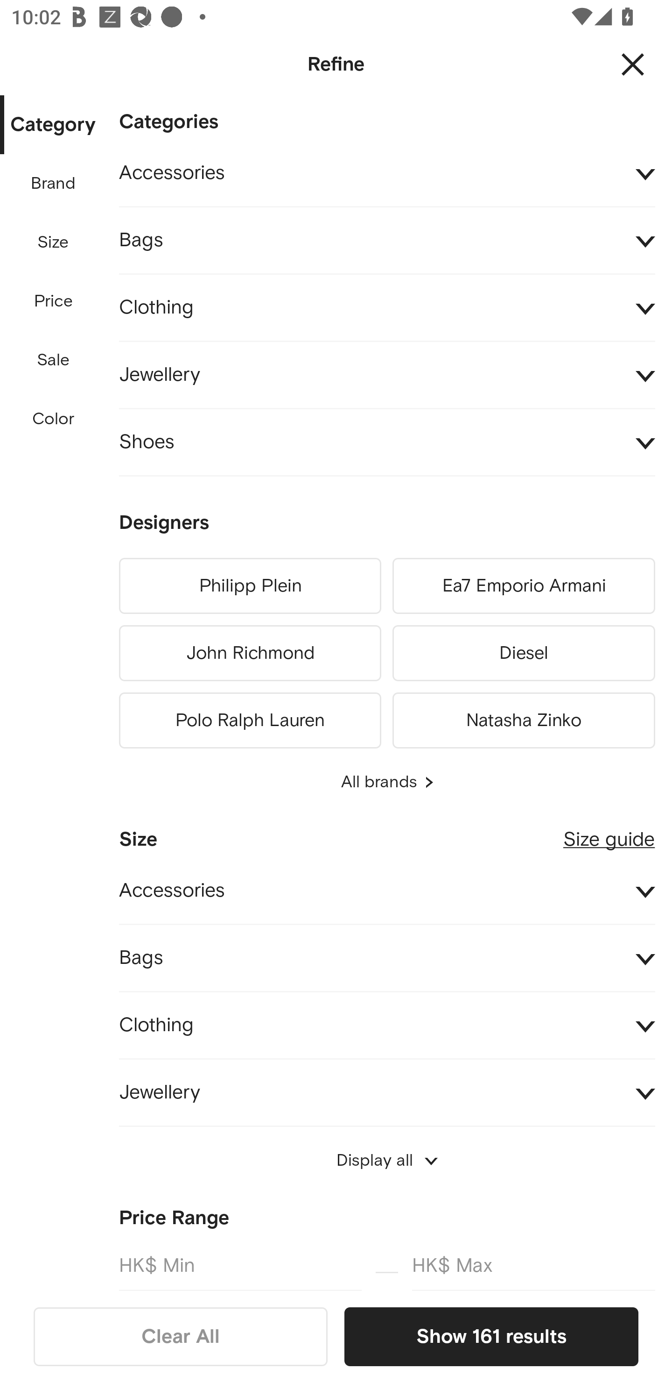  What do you see at coordinates (387, 442) in the screenshot?
I see `Shoes` at bounding box center [387, 442].